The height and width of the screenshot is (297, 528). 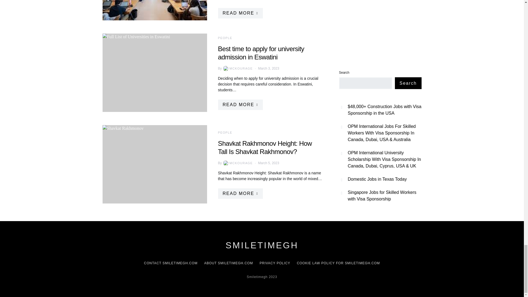 I want to click on PEOPLE, so click(x=225, y=38).